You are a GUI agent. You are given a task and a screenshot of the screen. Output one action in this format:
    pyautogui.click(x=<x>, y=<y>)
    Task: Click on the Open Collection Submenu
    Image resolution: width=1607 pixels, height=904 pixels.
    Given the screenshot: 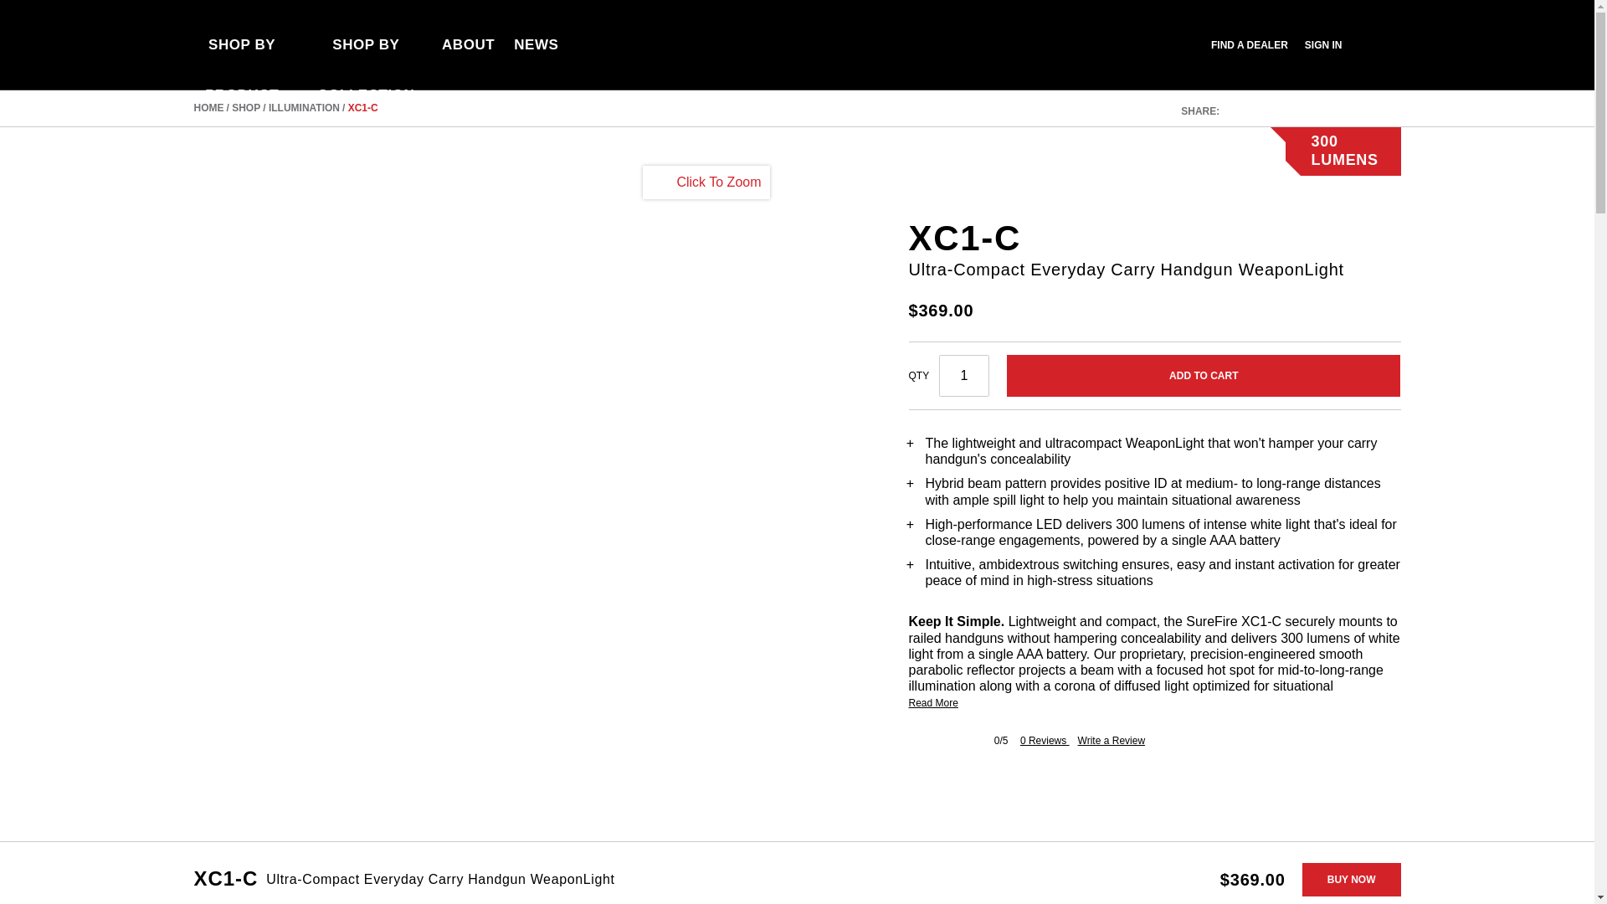 What is the action you would take?
    pyautogui.click(x=430, y=44)
    